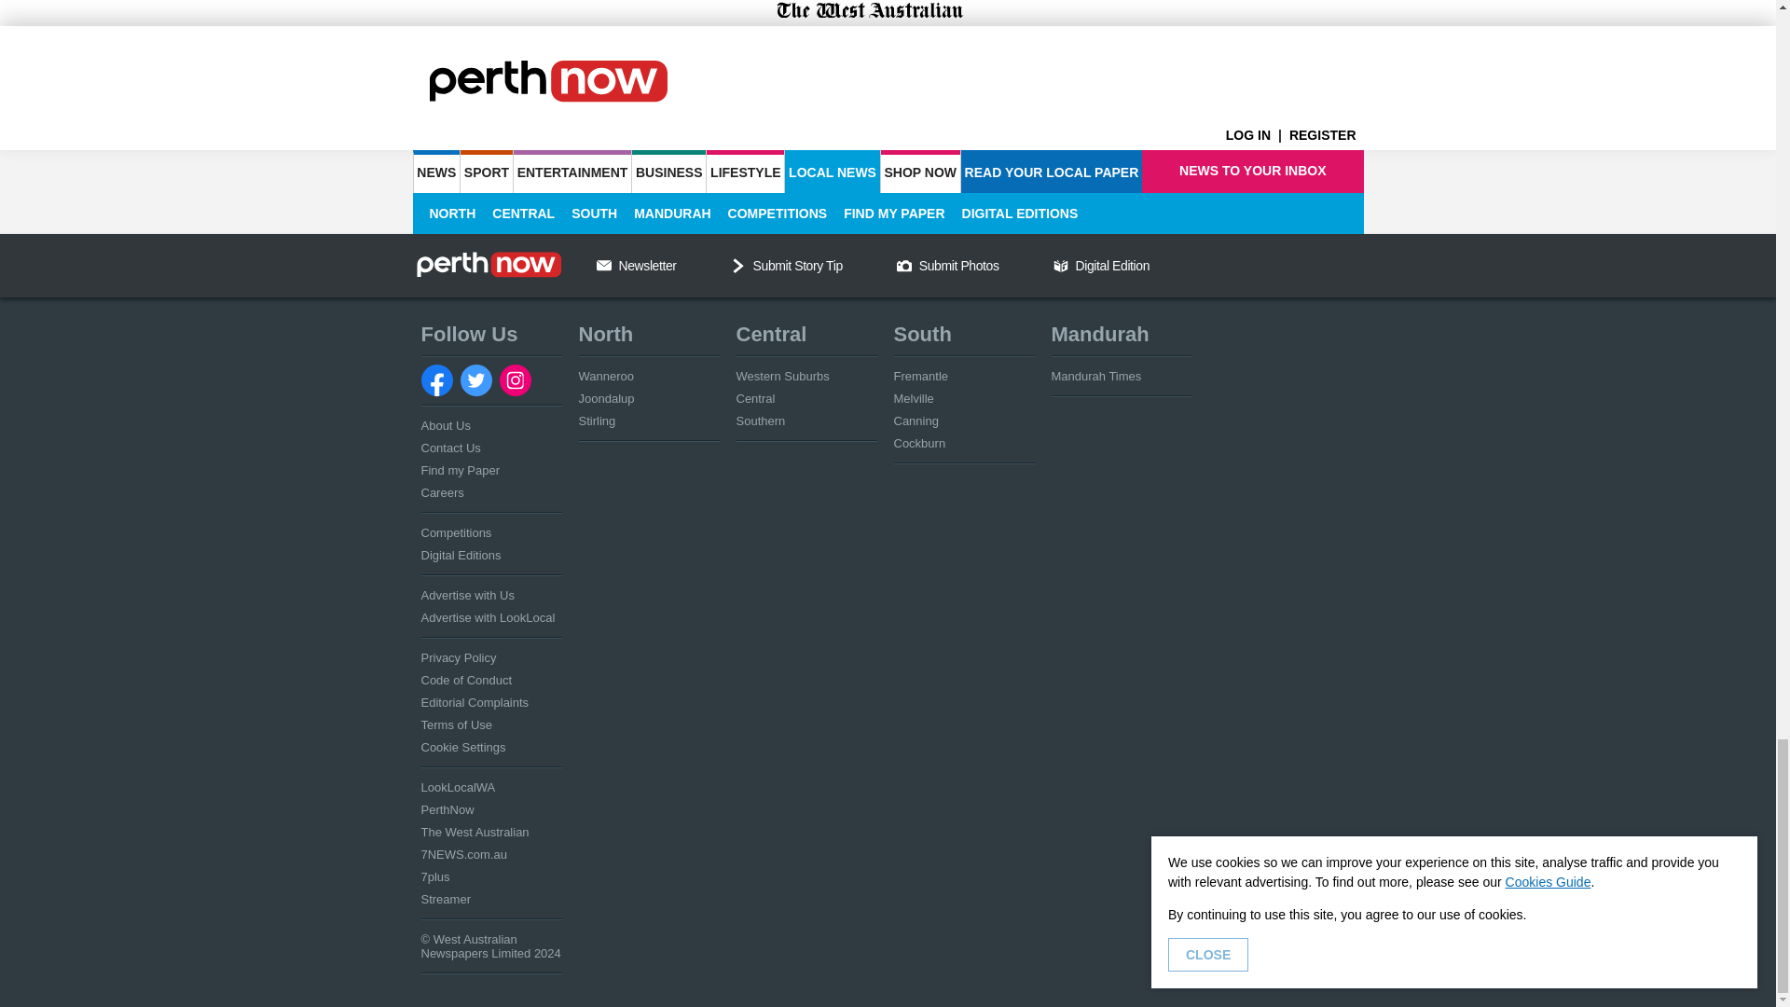 Image resolution: width=1790 pixels, height=1007 pixels. What do you see at coordinates (604, 265) in the screenshot?
I see `Email Us` at bounding box center [604, 265].